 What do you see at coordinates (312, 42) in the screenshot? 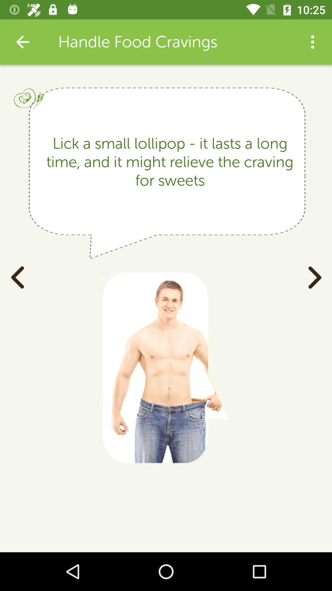
I see `turn off the item above the lick a small item` at bounding box center [312, 42].